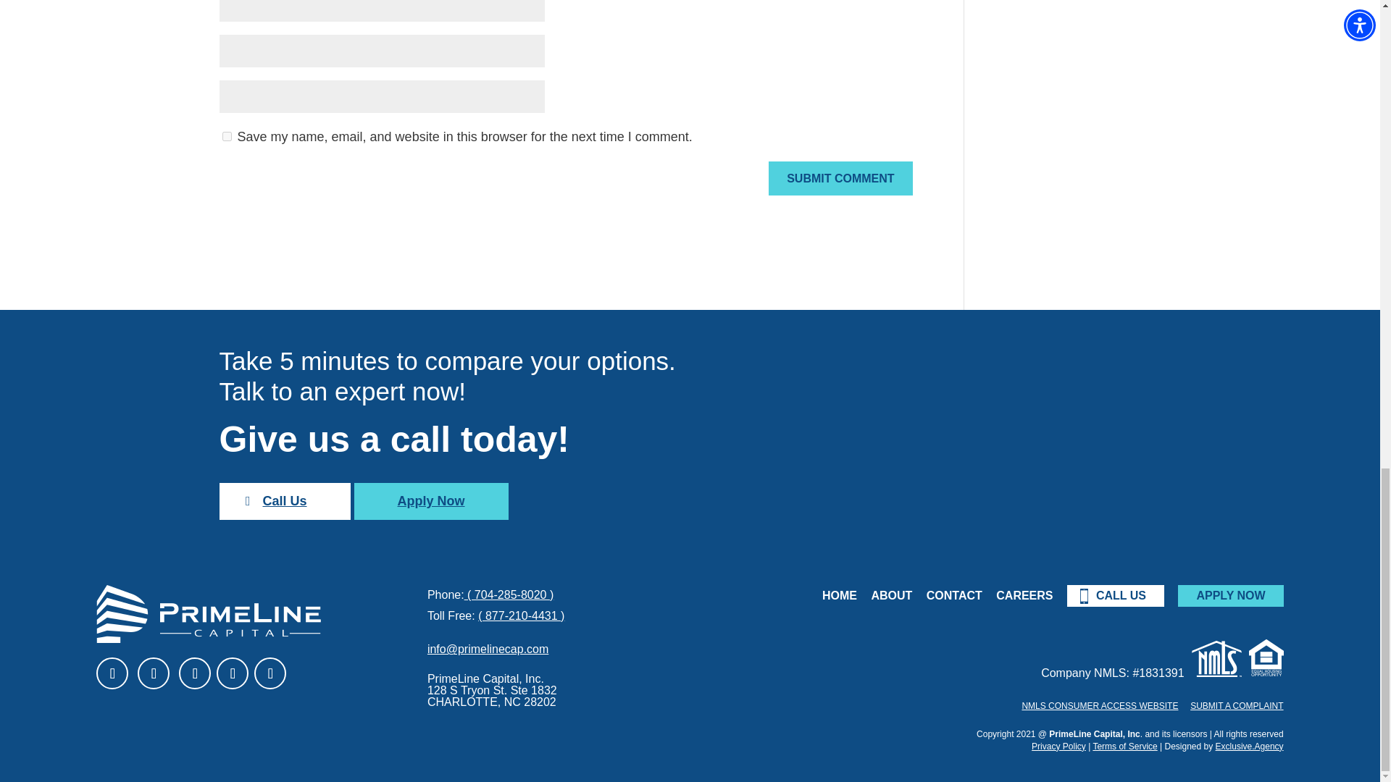 This screenshot has width=1391, height=782. Describe the element at coordinates (154, 673) in the screenshot. I see `Follow on LinkedIn` at that location.